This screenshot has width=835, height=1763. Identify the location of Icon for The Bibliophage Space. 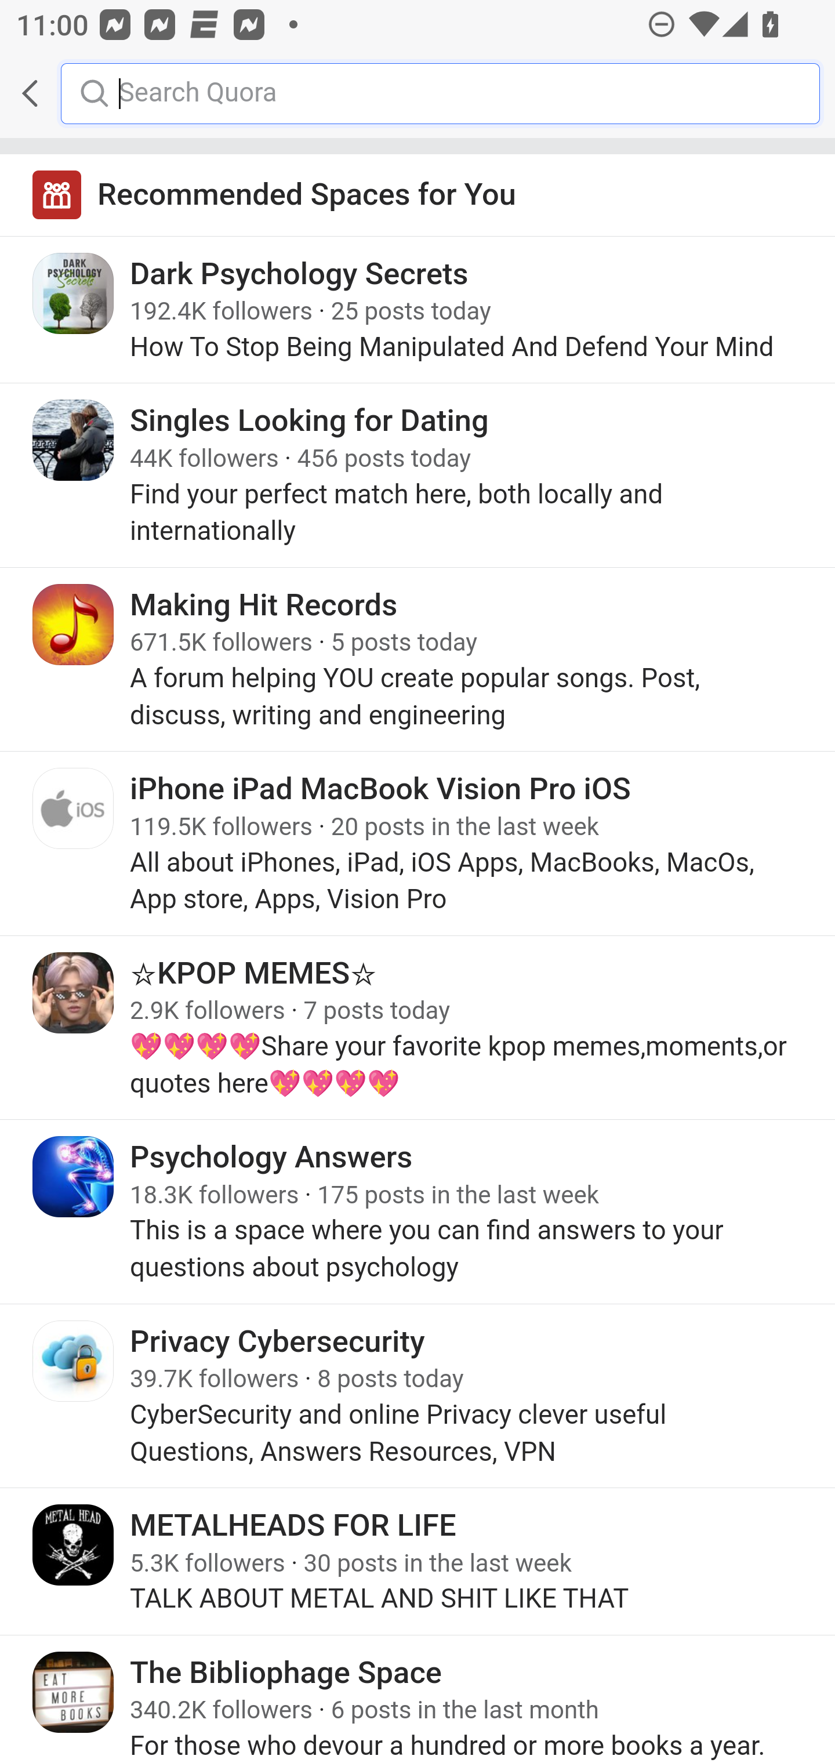
(74, 1691).